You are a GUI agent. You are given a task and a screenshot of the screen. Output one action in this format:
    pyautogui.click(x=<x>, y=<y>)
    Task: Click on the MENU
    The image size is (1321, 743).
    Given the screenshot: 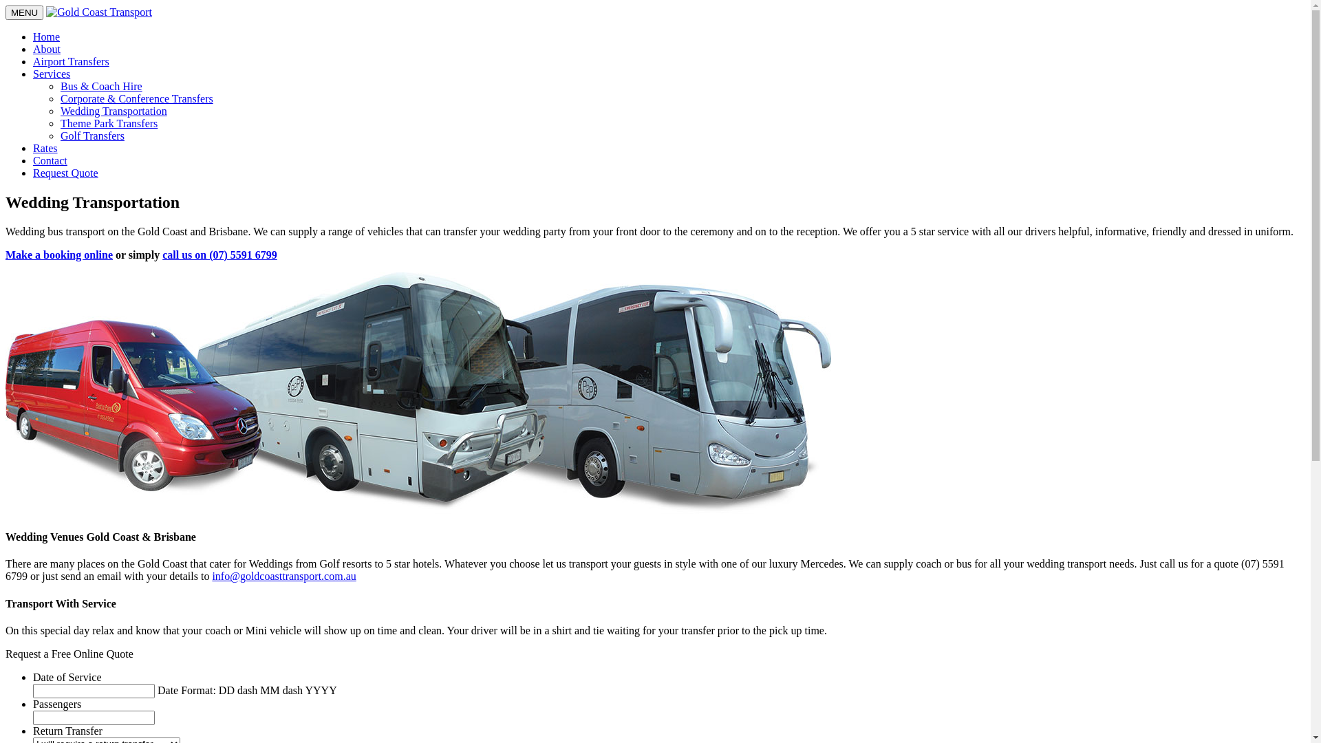 What is the action you would take?
    pyautogui.click(x=25, y=12)
    